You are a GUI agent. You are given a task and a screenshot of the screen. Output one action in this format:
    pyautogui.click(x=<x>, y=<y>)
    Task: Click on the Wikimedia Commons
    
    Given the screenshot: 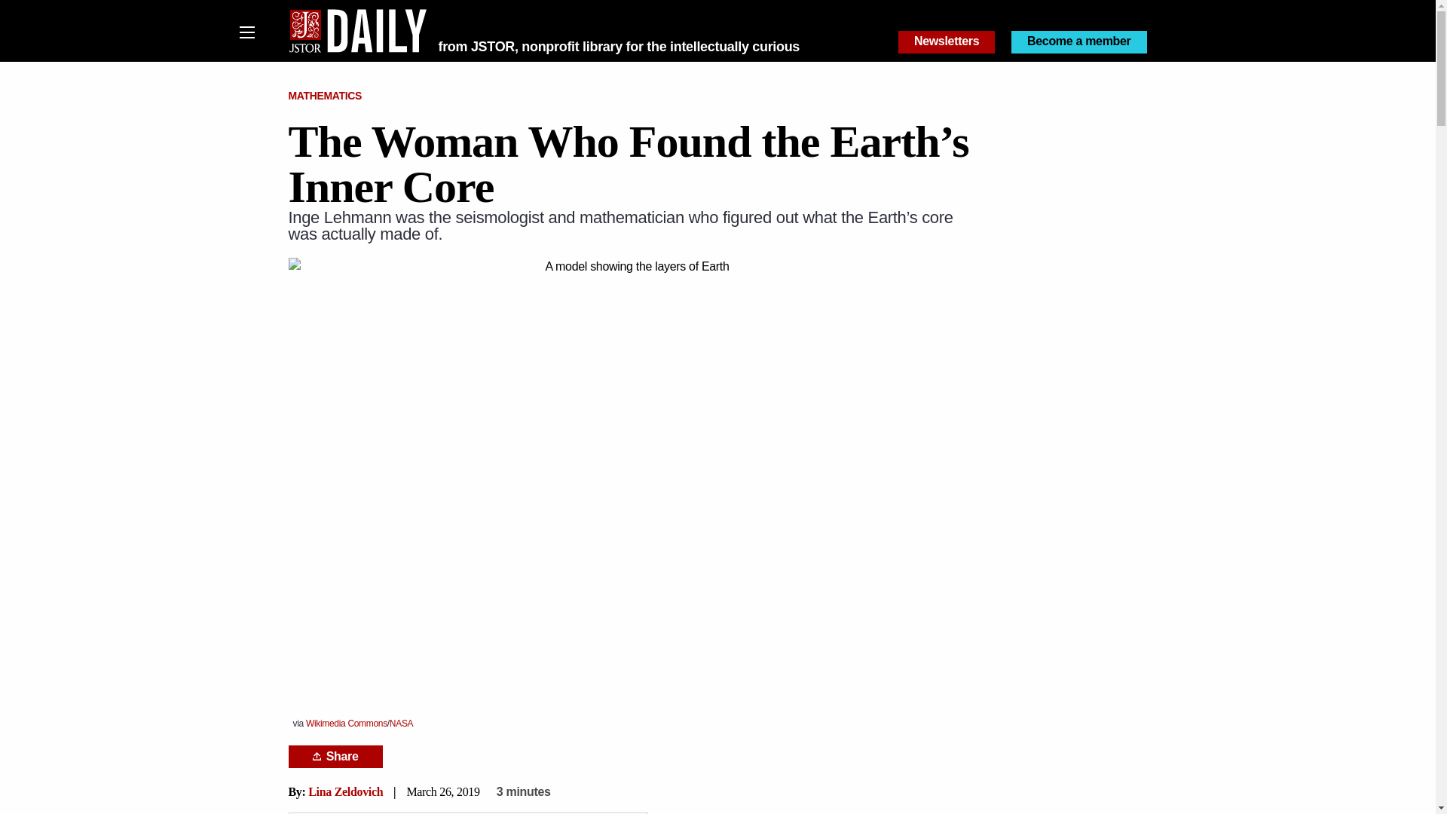 What is the action you would take?
    pyautogui.click(x=347, y=723)
    